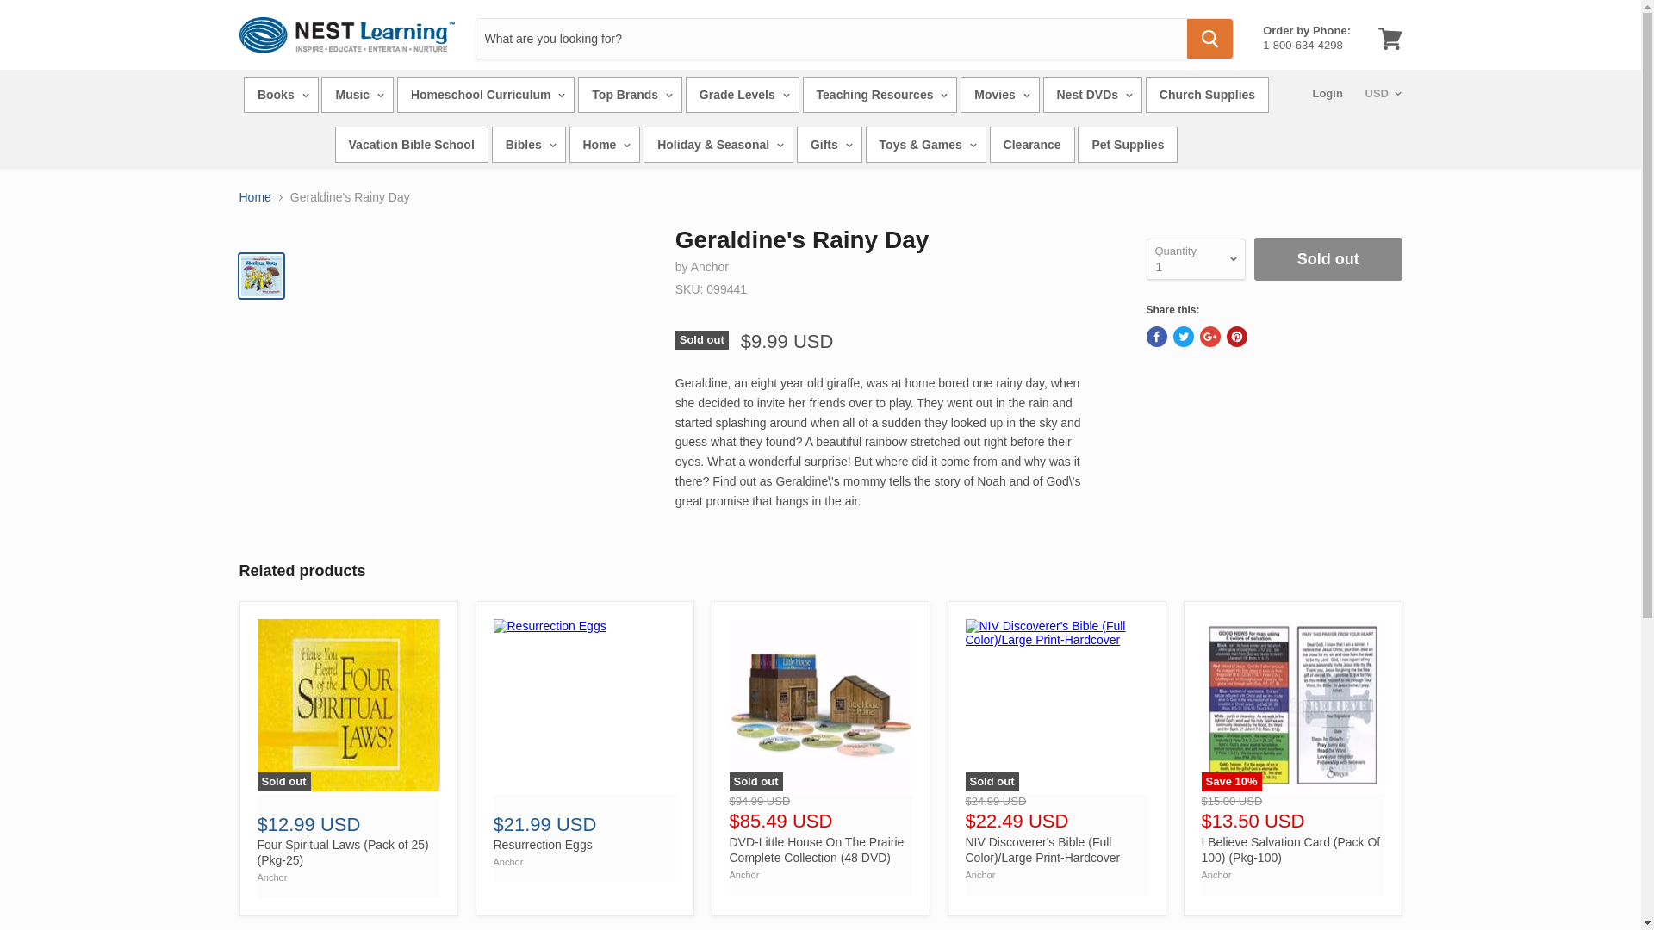 The width and height of the screenshot is (1654, 930). I want to click on Books, so click(281, 94).